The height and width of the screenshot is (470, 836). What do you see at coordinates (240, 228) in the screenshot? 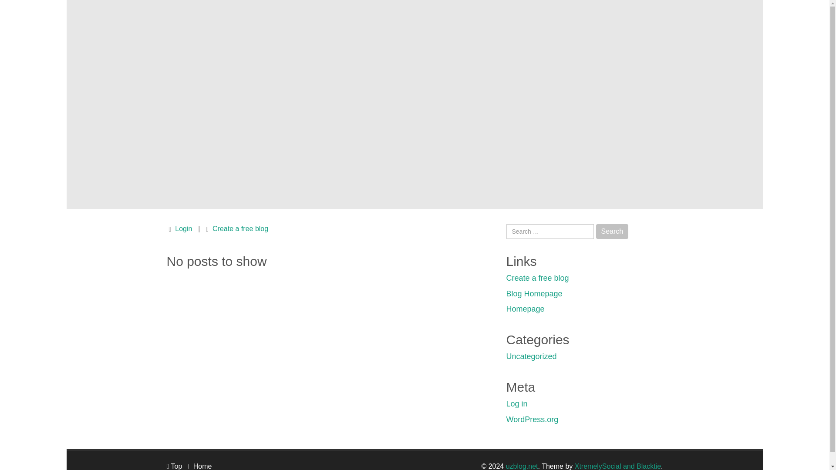
I see `Create a free blog` at bounding box center [240, 228].